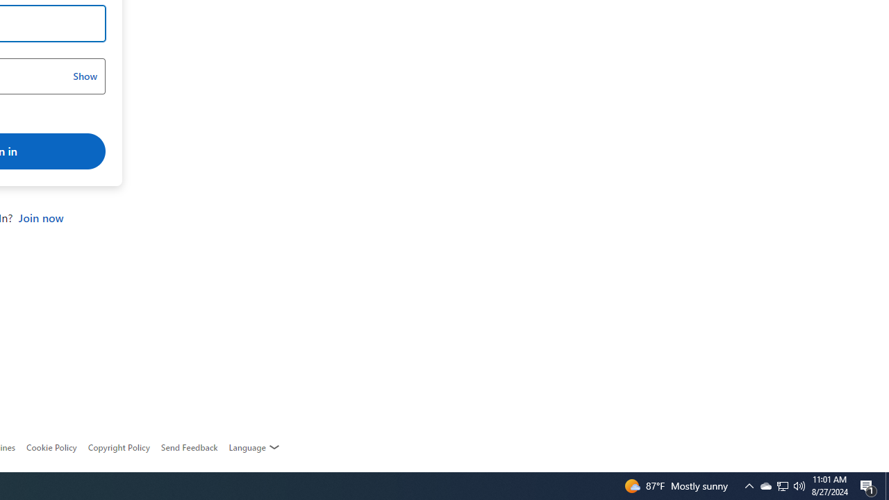  I want to click on Join now, so click(40, 218).